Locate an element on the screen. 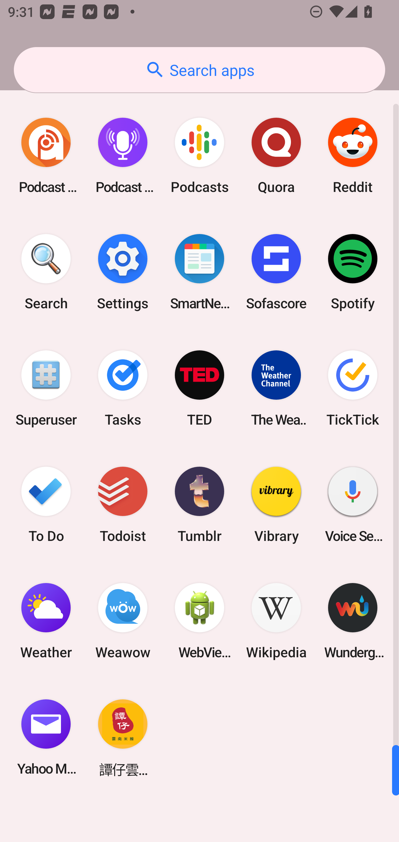 The width and height of the screenshot is (399, 842). TED is located at coordinates (199, 388).